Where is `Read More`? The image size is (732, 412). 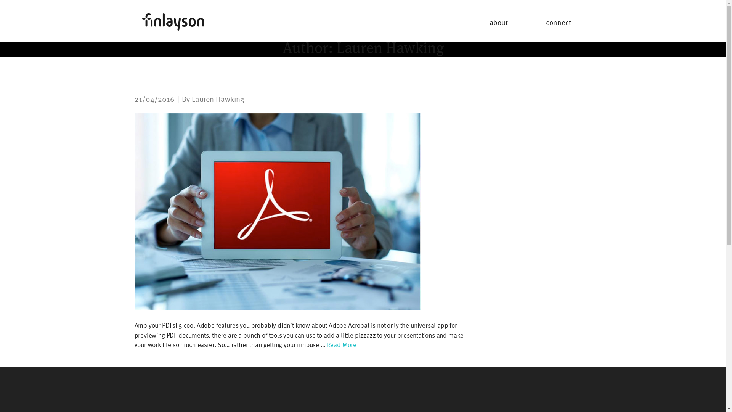
Read More is located at coordinates (342, 345).